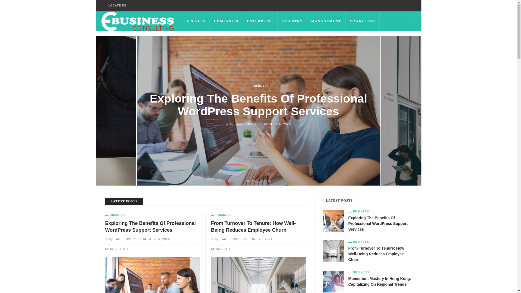 Image resolution: width=521 pixels, height=293 pixels. Describe the element at coordinates (117, 6) in the screenshot. I see `LOCATE US` at that location.